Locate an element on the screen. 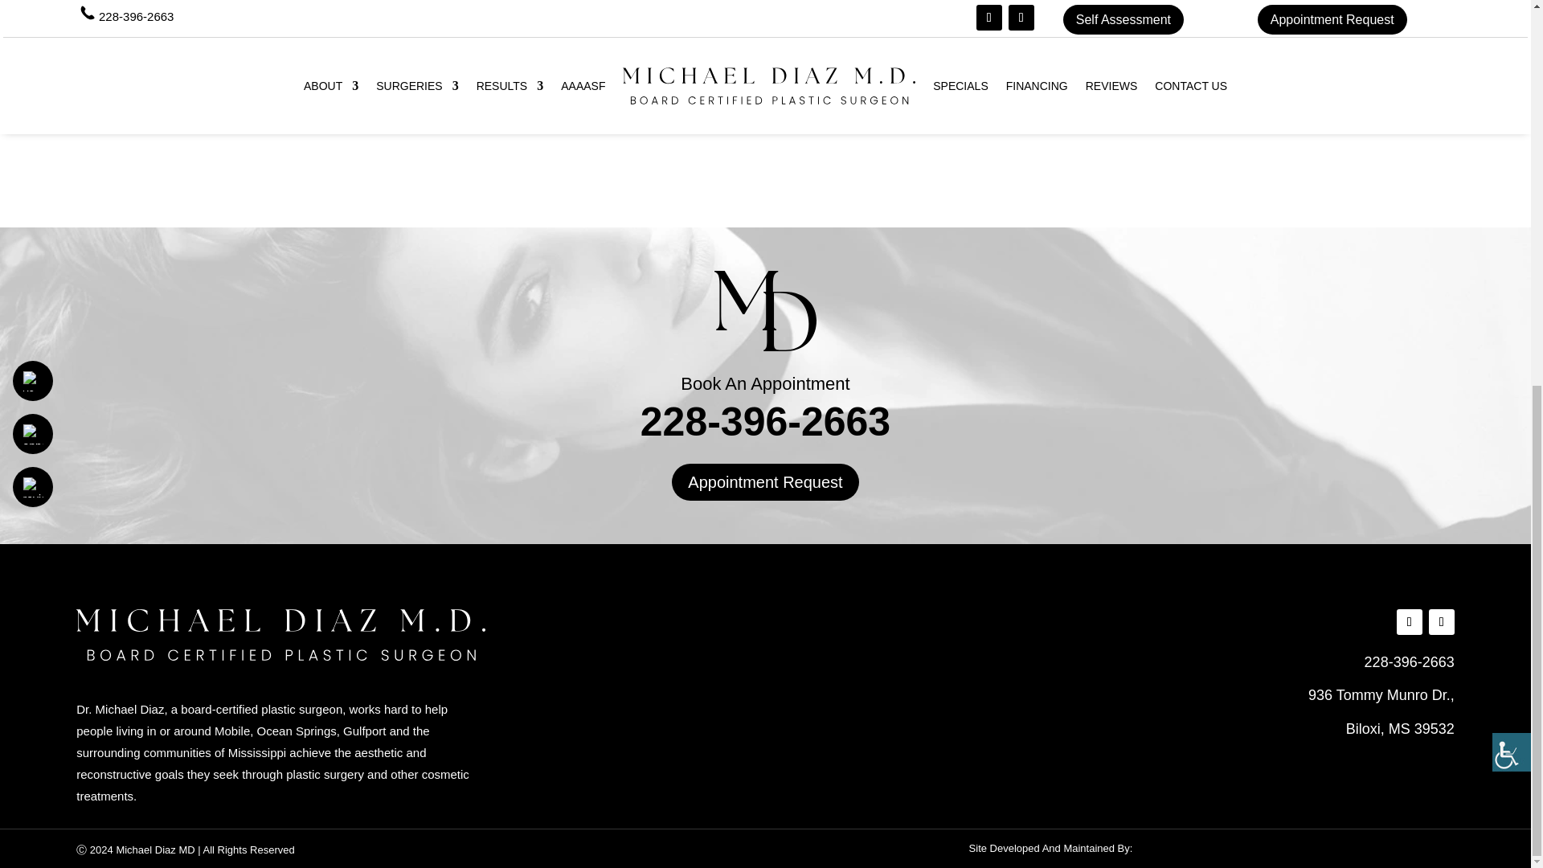 This screenshot has width=1543, height=868. md-michael-diaz is located at coordinates (765, 310).